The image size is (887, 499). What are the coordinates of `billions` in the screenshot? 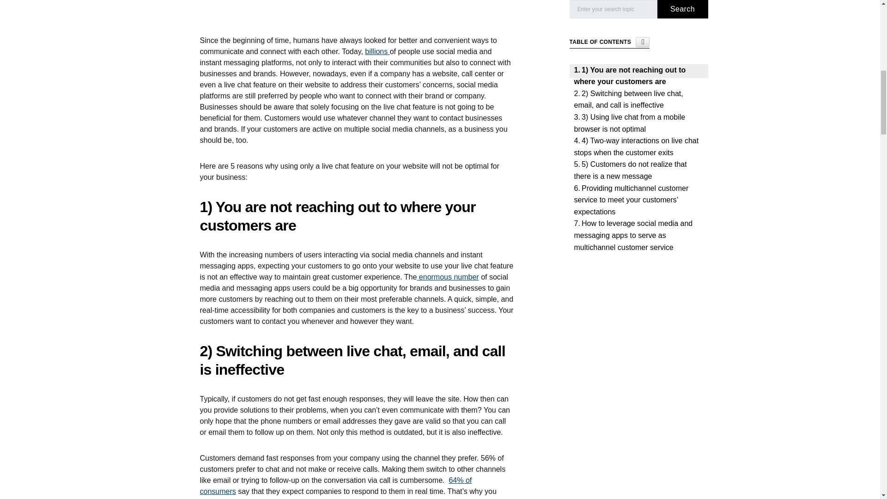 It's located at (377, 51).